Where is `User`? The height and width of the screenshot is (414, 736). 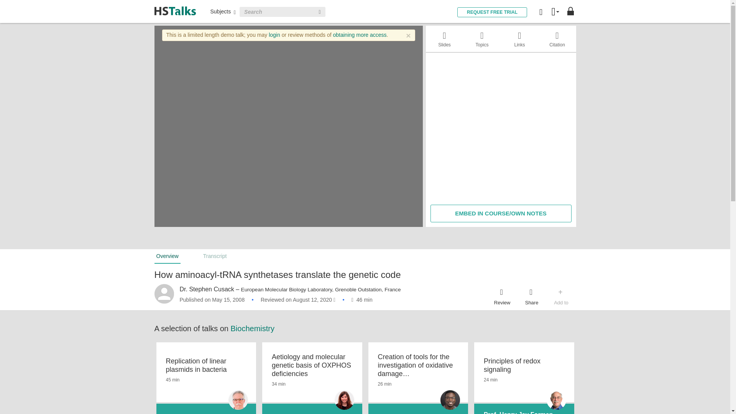
User is located at coordinates (555, 12).